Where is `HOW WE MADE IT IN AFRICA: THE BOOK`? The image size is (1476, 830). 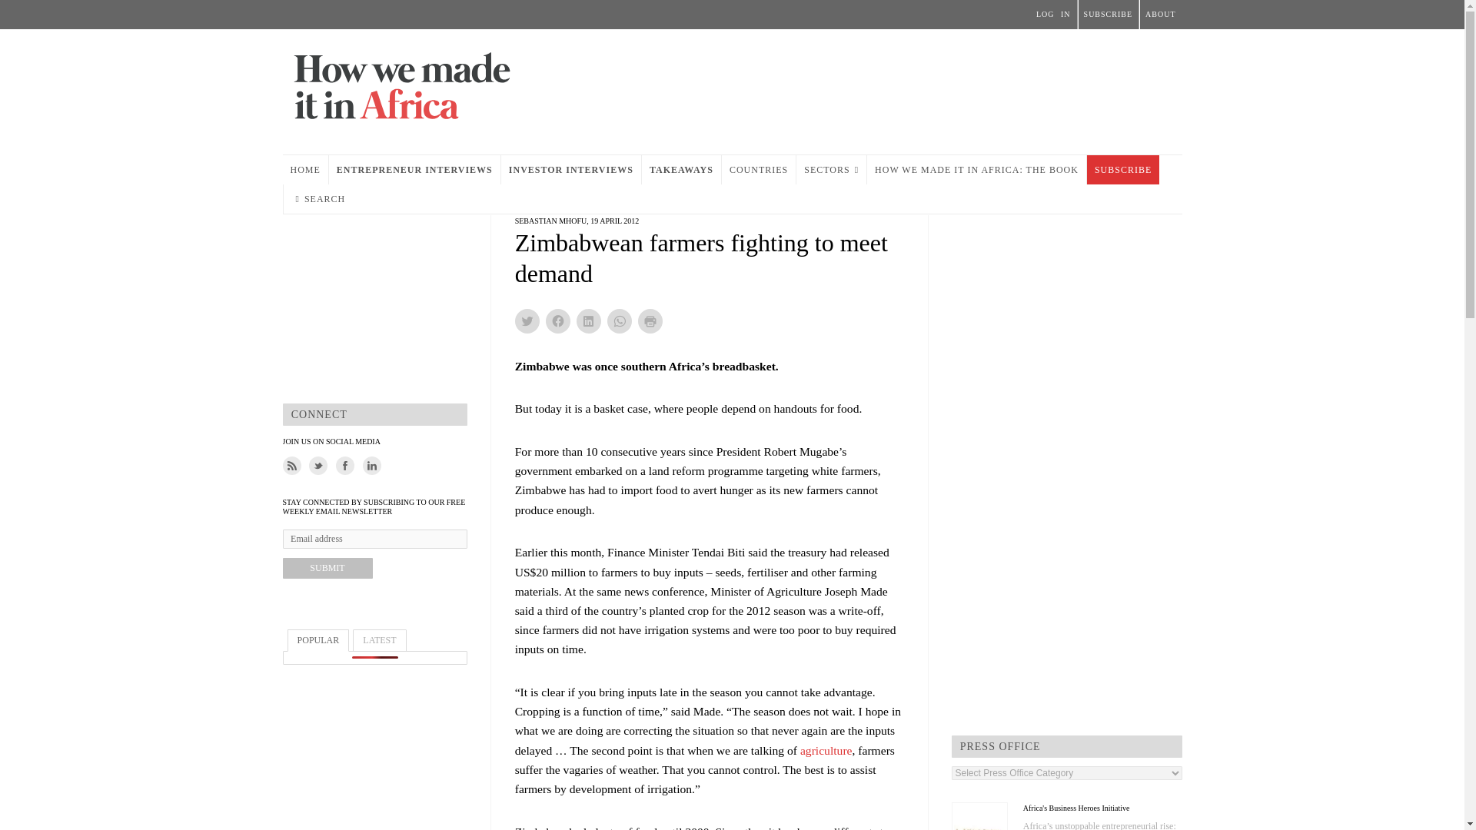 HOW WE MADE IT IN AFRICA: THE BOOK is located at coordinates (976, 169).